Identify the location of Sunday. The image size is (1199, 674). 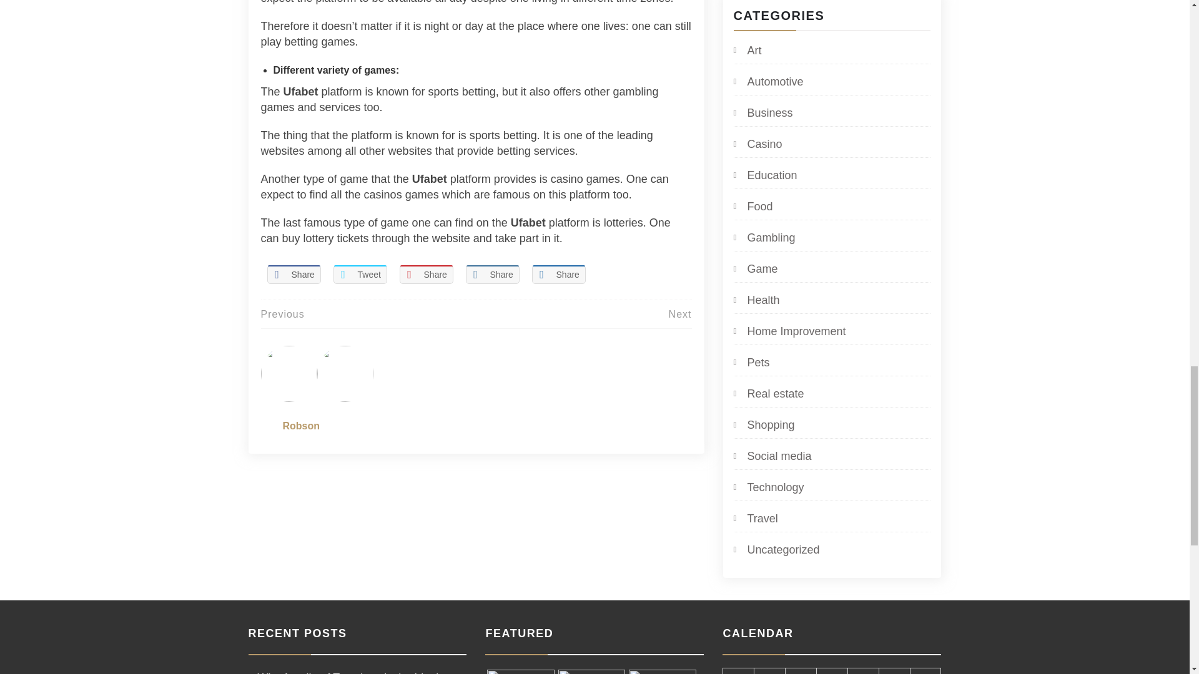
(925, 671).